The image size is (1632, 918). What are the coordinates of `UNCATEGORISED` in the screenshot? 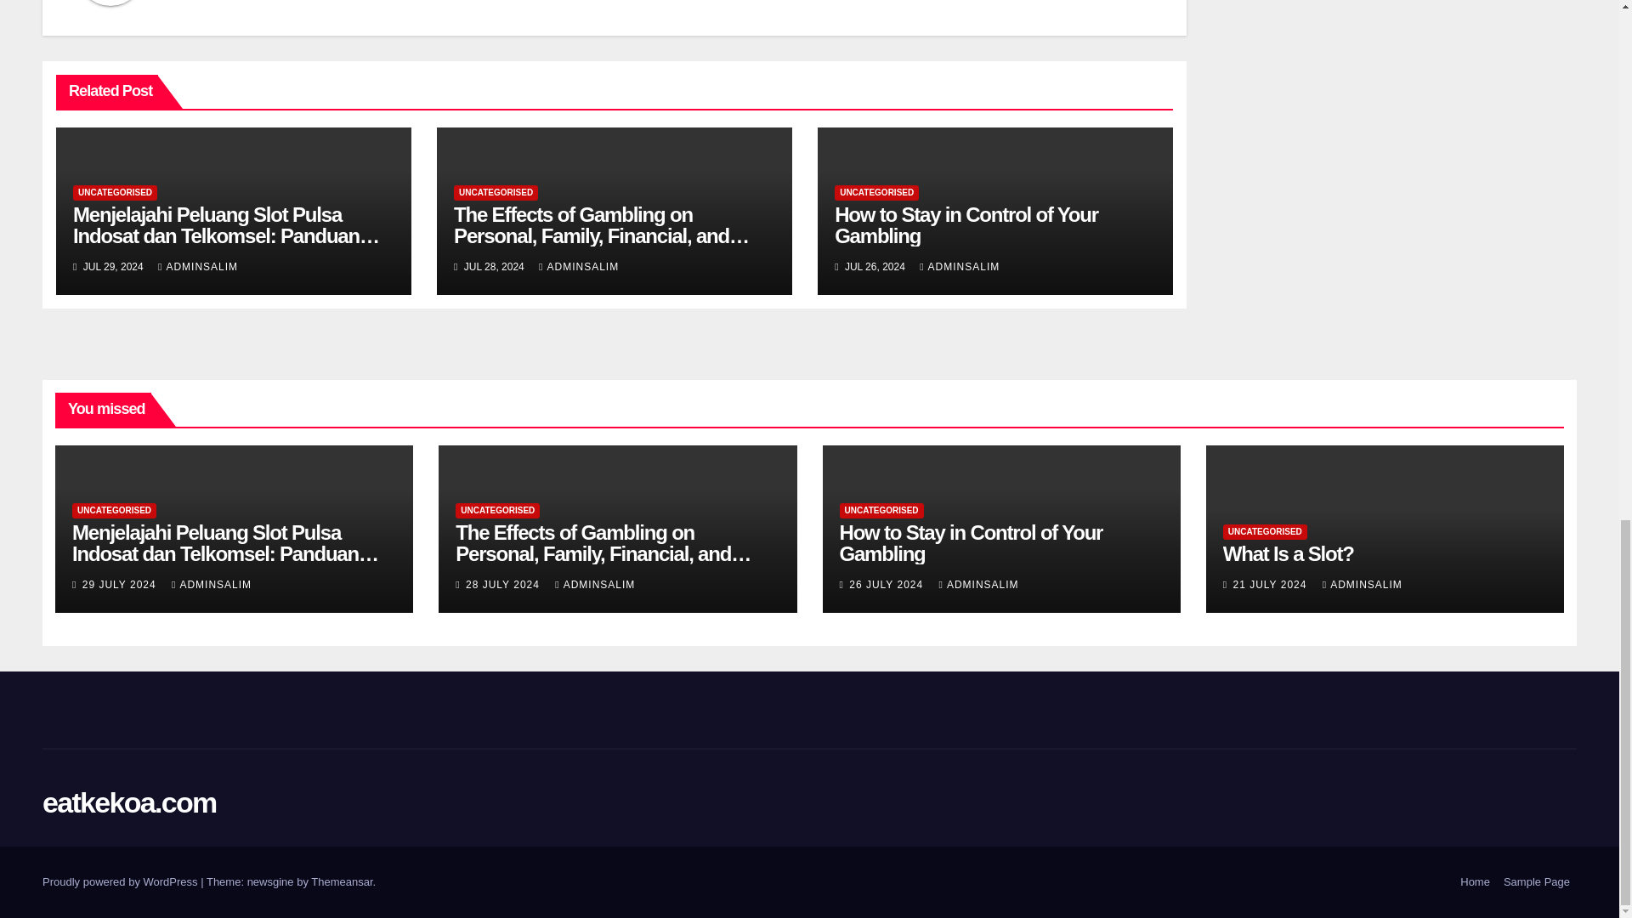 It's located at (114, 510).